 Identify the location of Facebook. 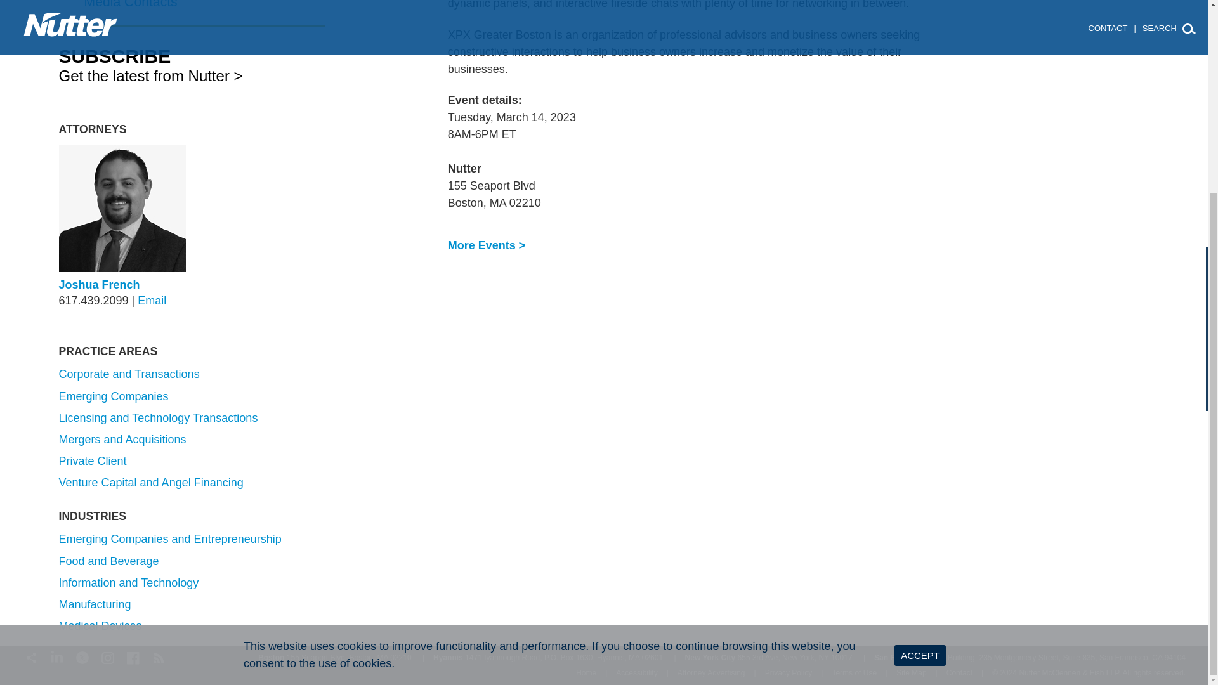
(133, 656).